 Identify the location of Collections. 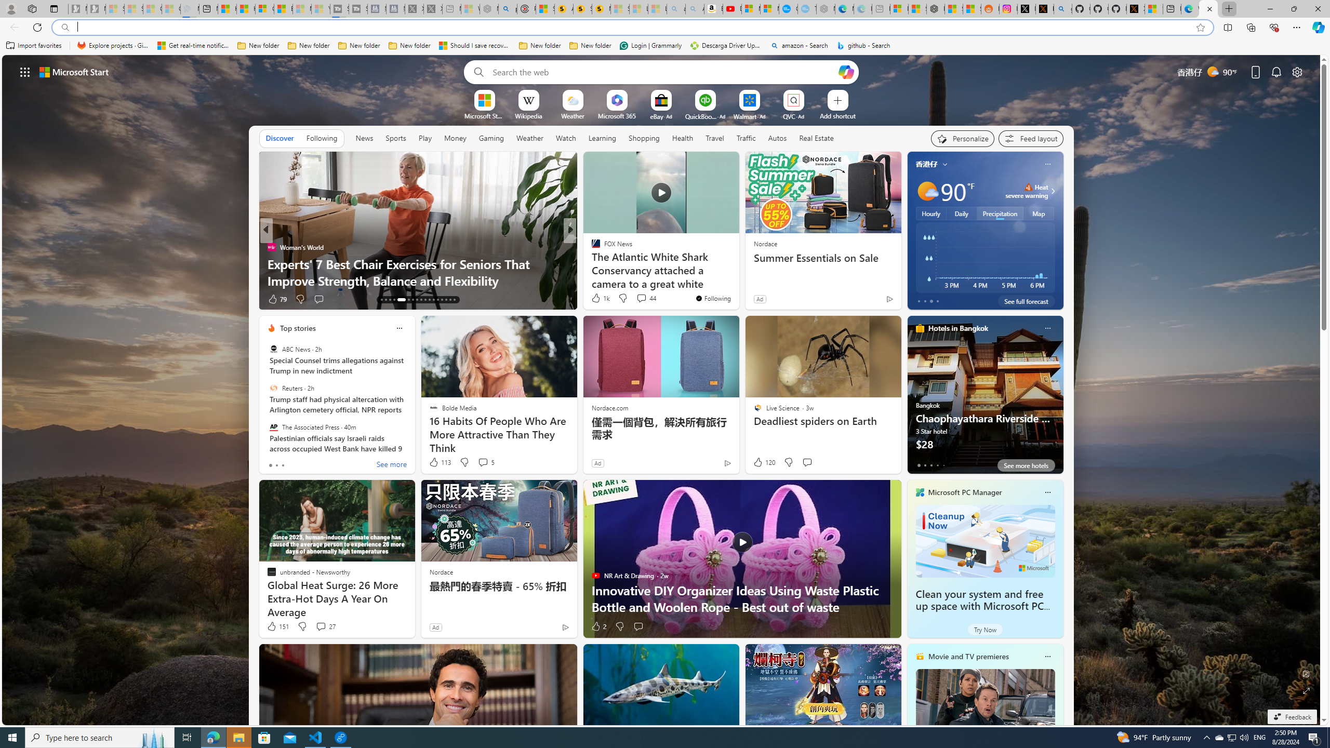
(1251, 27).